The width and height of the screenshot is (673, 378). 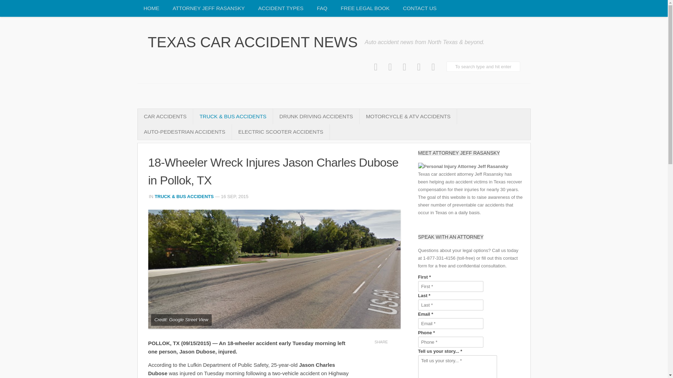 I want to click on Twitter, so click(x=390, y=67).